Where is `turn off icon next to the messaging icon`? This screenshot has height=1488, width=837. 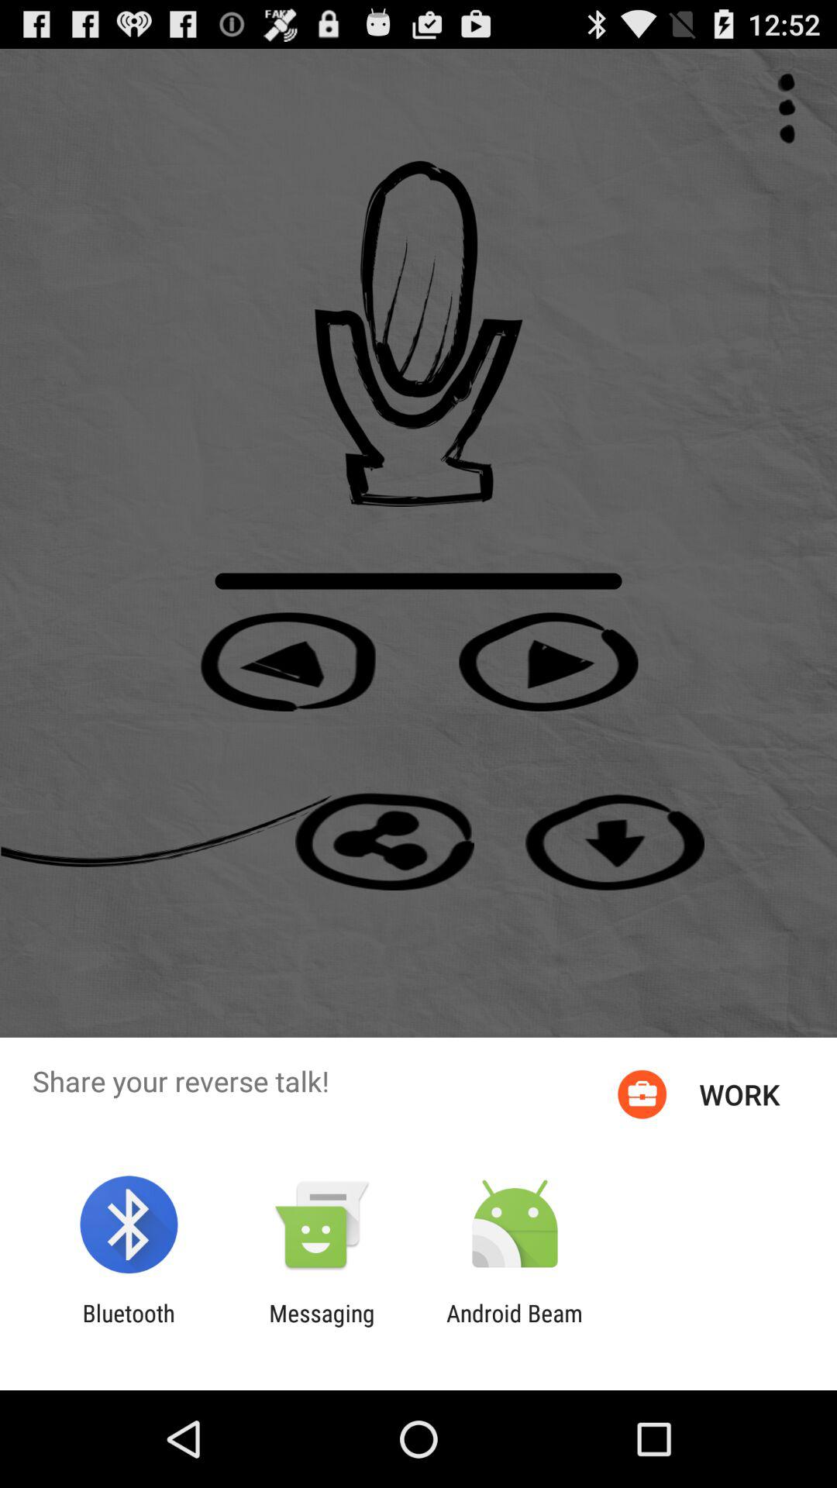 turn off icon next to the messaging icon is located at coordinates (515, 1327).